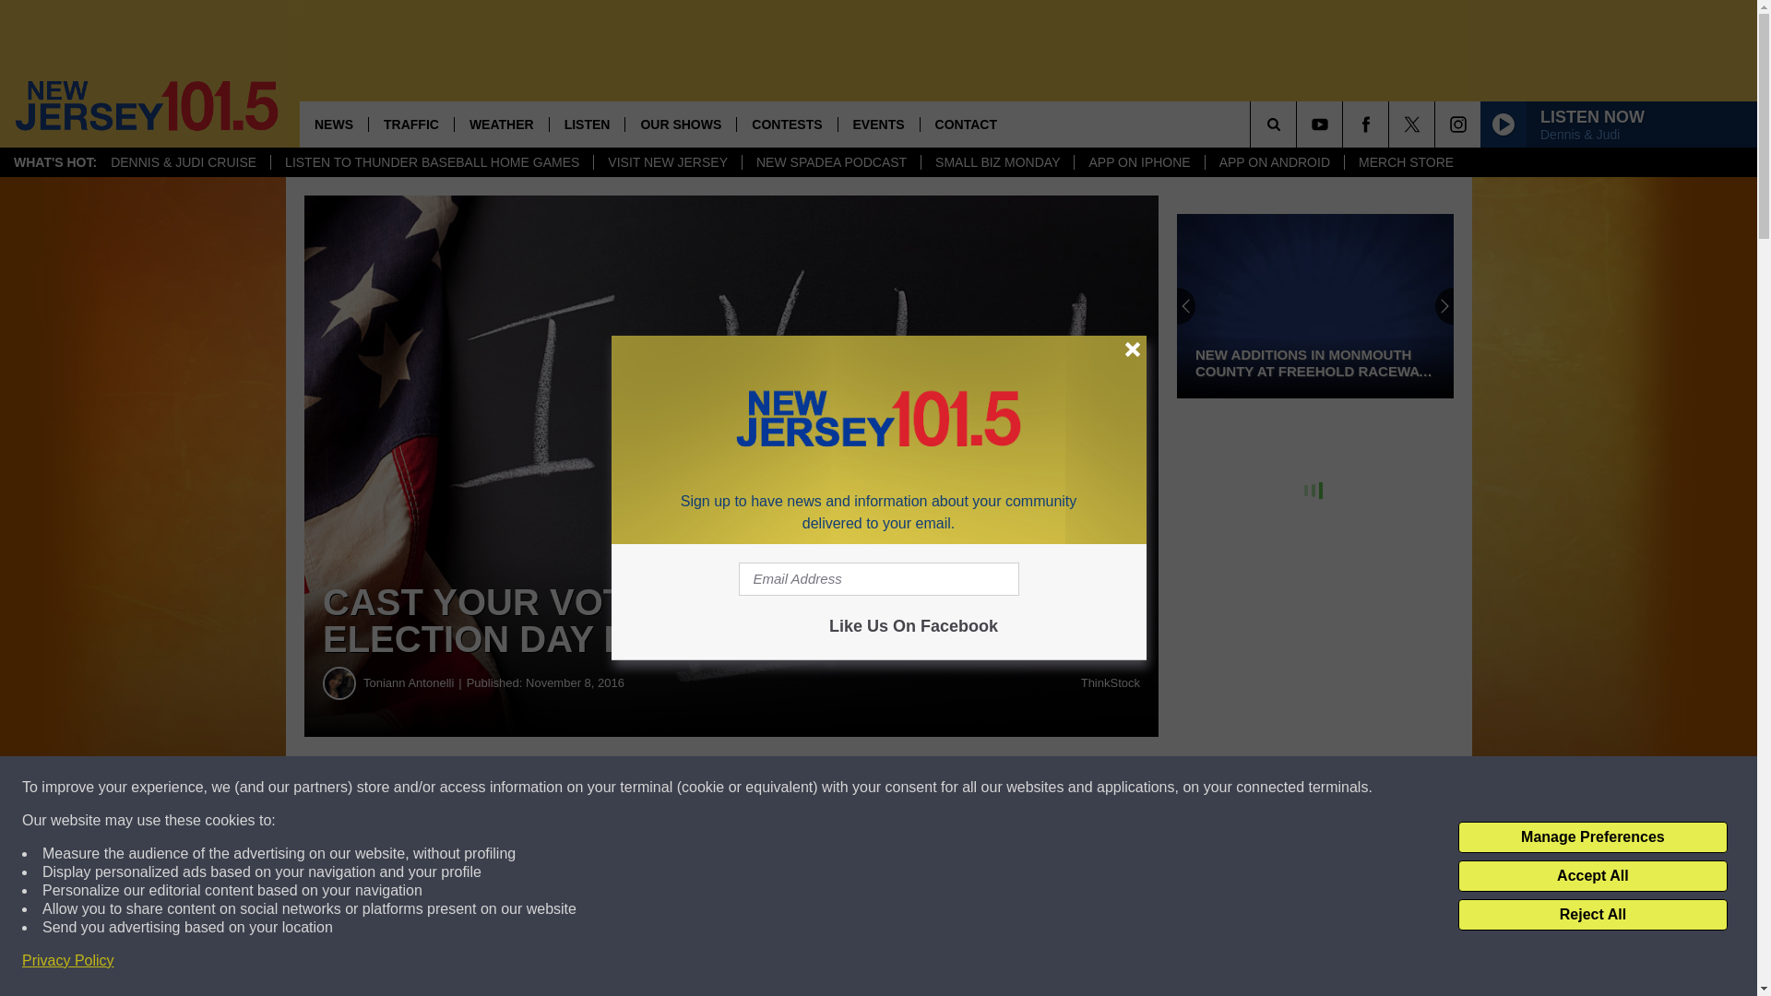  What do you see at coordinates (561, 788) in the screenshot?
I see `Share on Facebook` at bounding box center [561, 788].